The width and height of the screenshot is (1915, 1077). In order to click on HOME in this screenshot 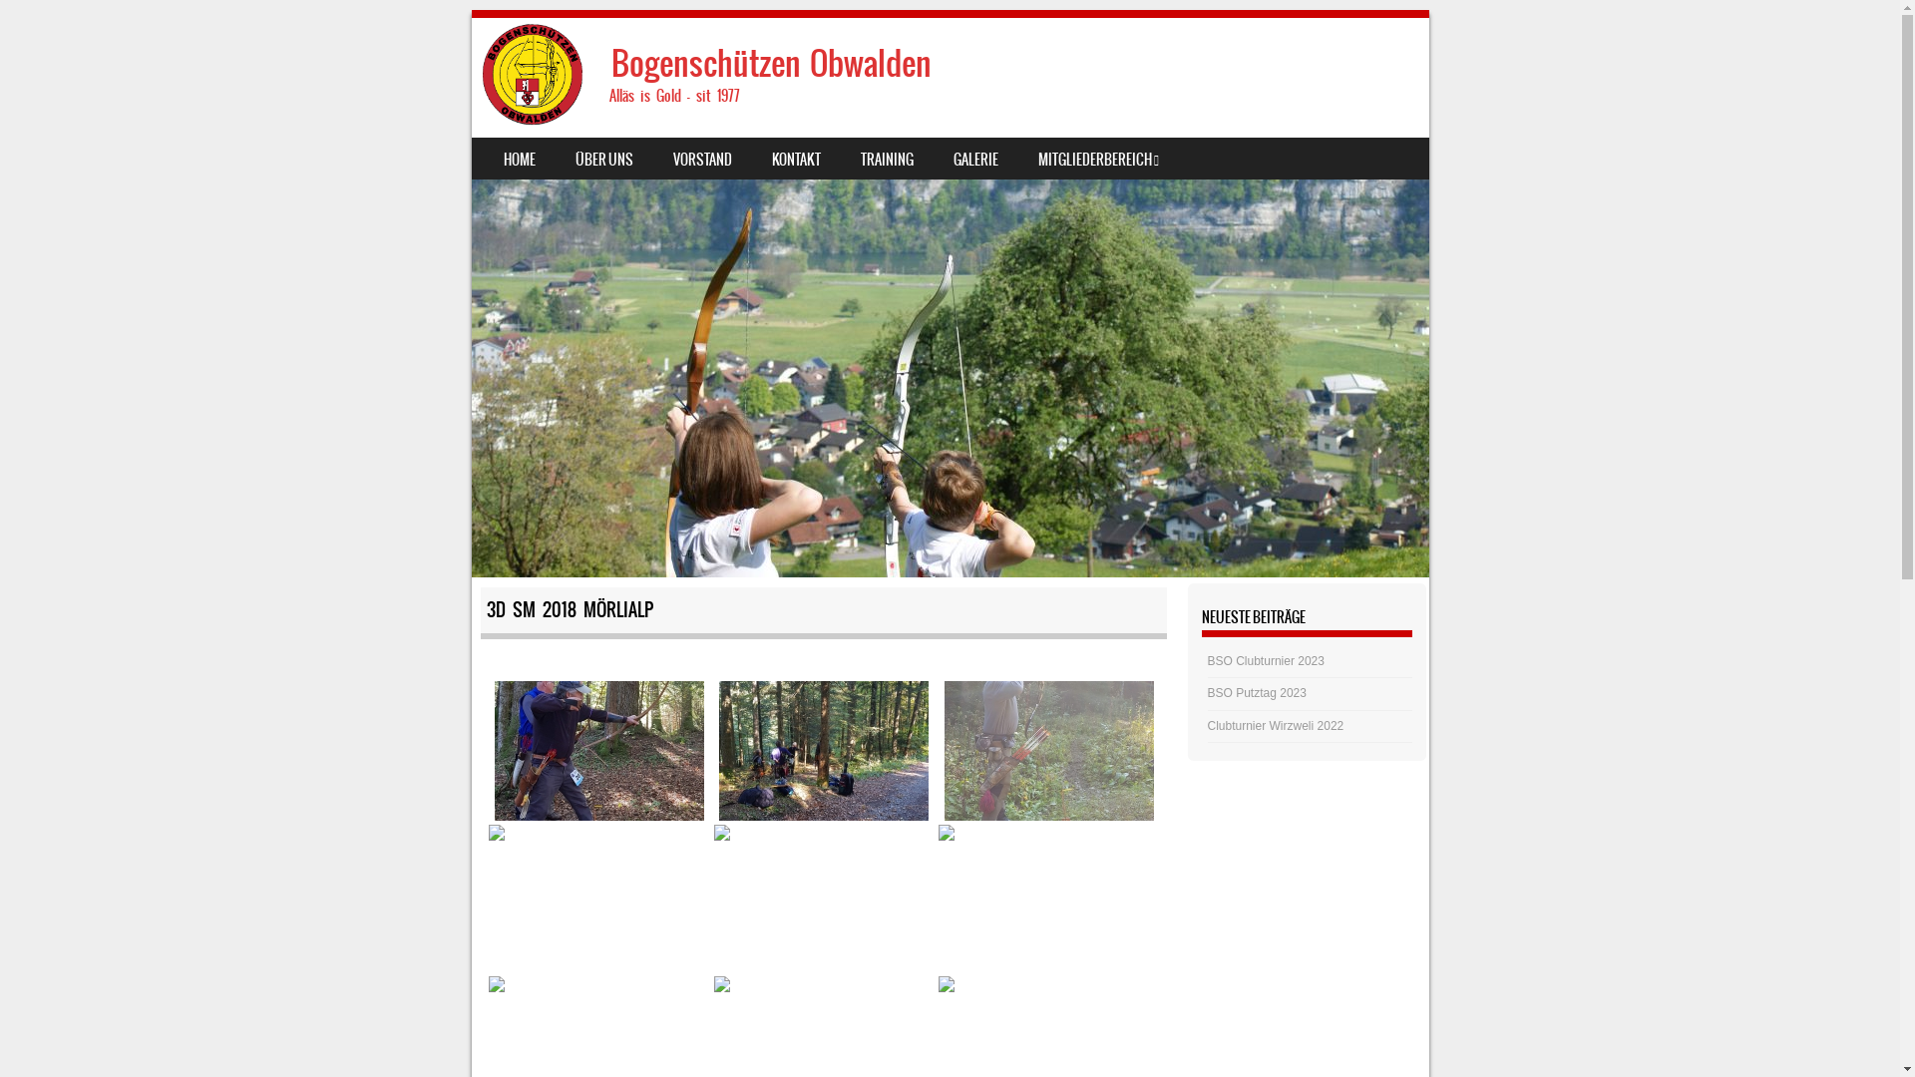, I will do `click(519, 159)`.